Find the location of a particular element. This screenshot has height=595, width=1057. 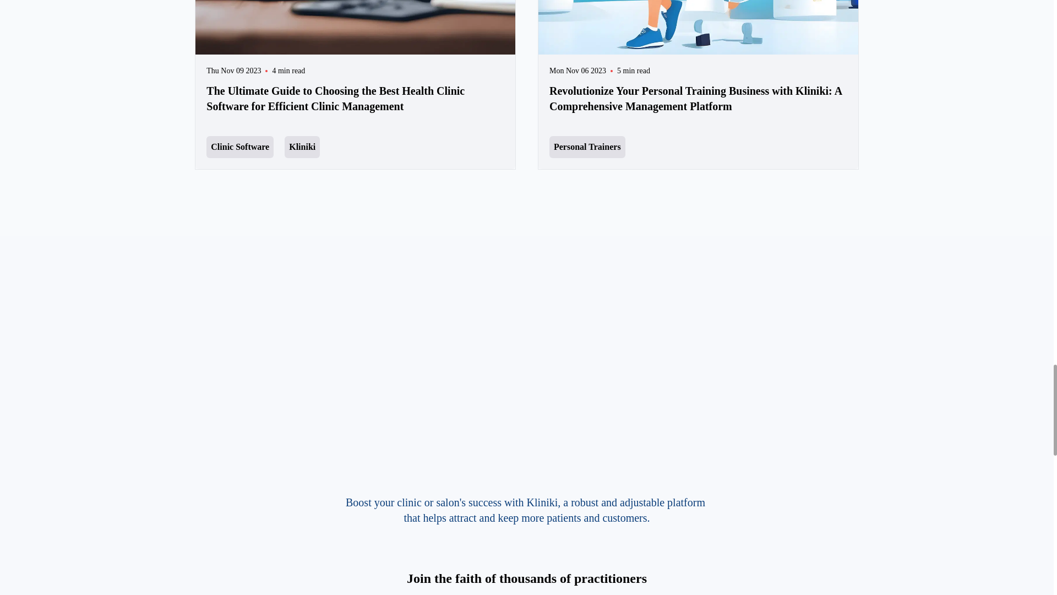

Kliniki is located at coordinates (302, 147).